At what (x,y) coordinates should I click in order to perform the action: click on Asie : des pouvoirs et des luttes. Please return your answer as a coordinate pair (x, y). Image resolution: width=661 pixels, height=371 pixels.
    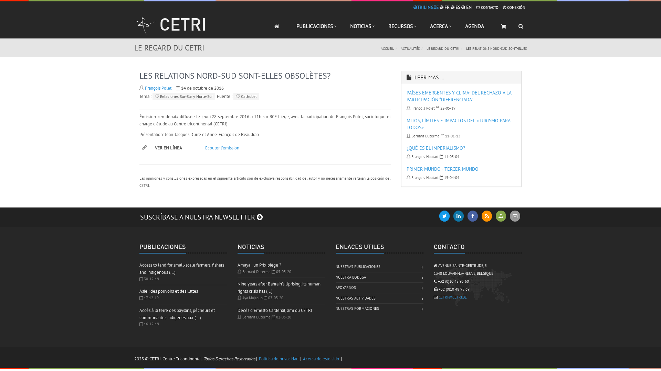
    Looking at the image, I should click on (169, 291).